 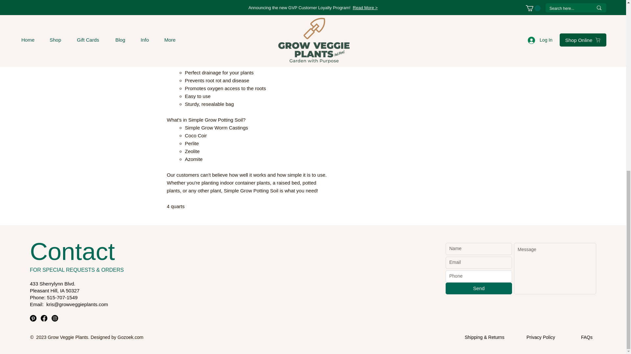 I want to click on Send, so click(x=479, y=288).